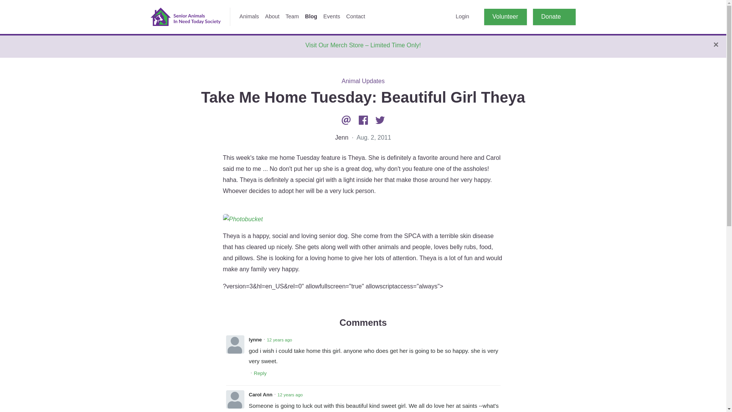 The image size is (732, 412). What do you see at coordinates (554, 17) in the screenshot?
I see `Donate` at bounding box center [554, 17].